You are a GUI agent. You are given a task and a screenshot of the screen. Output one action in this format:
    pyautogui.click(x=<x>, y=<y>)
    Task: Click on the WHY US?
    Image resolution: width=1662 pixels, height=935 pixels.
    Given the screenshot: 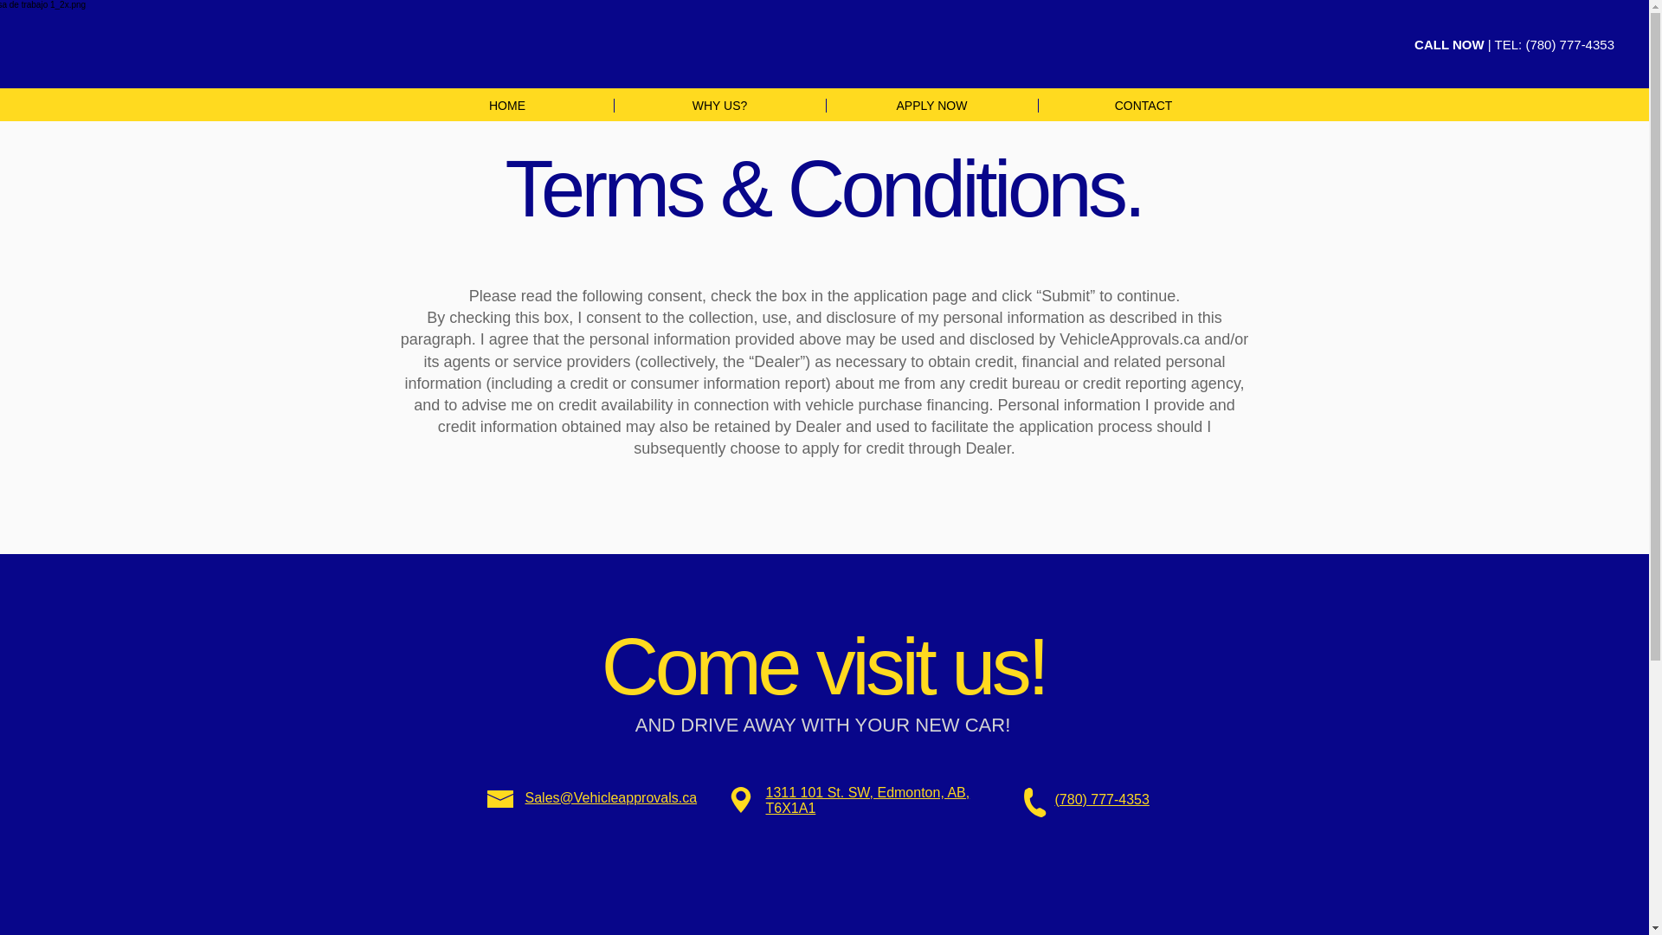 What is the action you would take?
    pyautogui.click(x=718, y=106)
    